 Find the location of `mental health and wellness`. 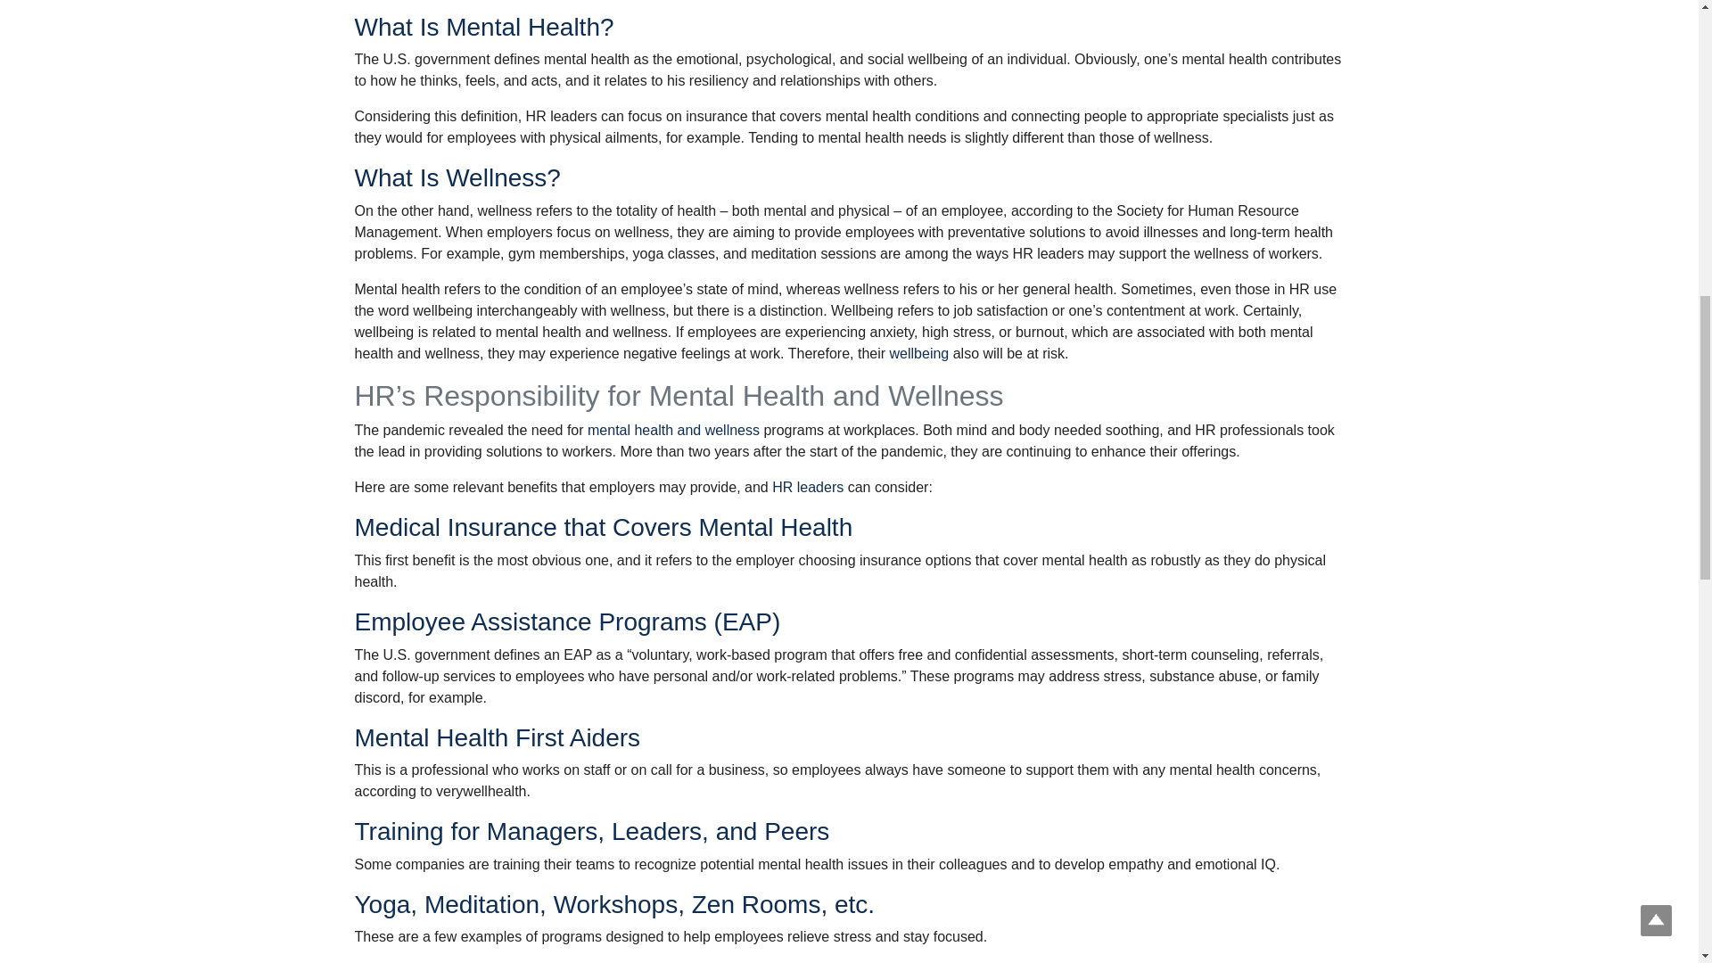

mental health and wellness is located at coordinates (673, 430).